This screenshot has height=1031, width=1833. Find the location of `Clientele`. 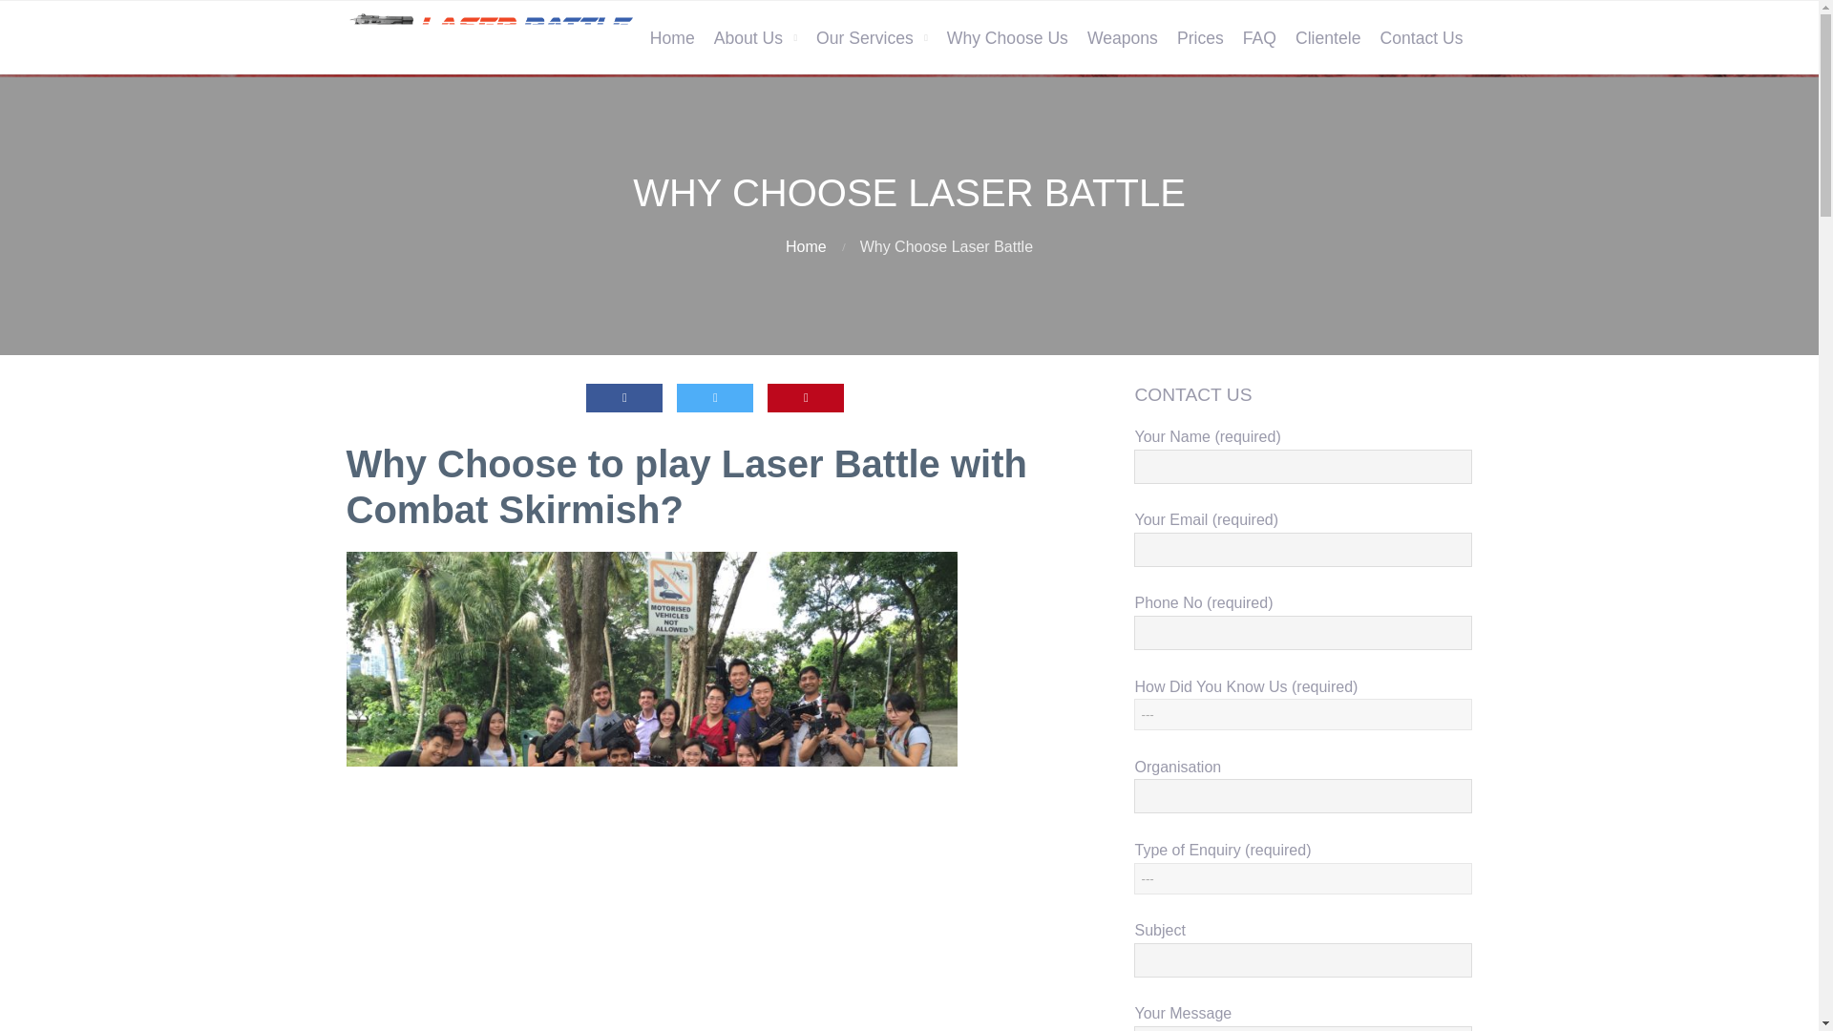

Clientele is located at coordinates (1327, 38).